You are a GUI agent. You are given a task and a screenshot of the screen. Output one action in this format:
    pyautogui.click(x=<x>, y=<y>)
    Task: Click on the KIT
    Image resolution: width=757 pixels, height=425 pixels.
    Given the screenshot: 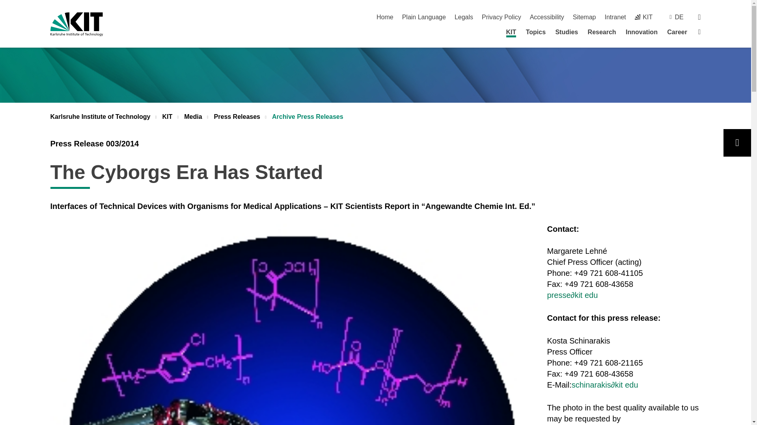 What is the action you would take?
    pyautogui.click(x=643, y=17)
    